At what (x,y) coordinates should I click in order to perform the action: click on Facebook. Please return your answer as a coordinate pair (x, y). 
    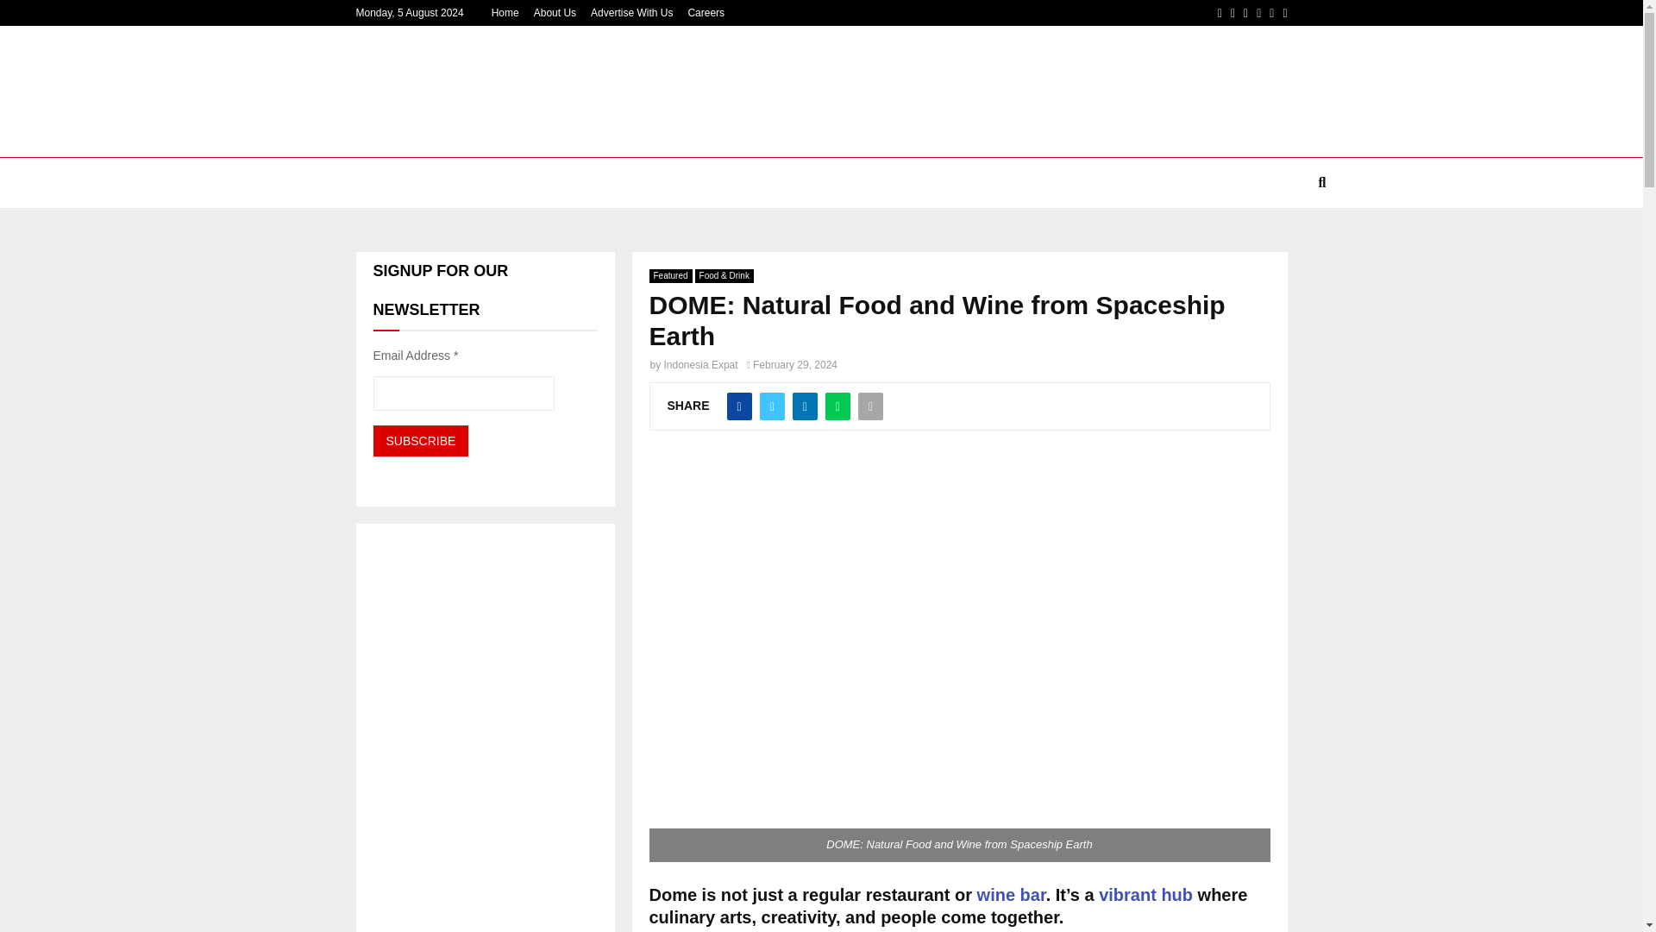
    Looking at the image, I should click on (1220, 13).